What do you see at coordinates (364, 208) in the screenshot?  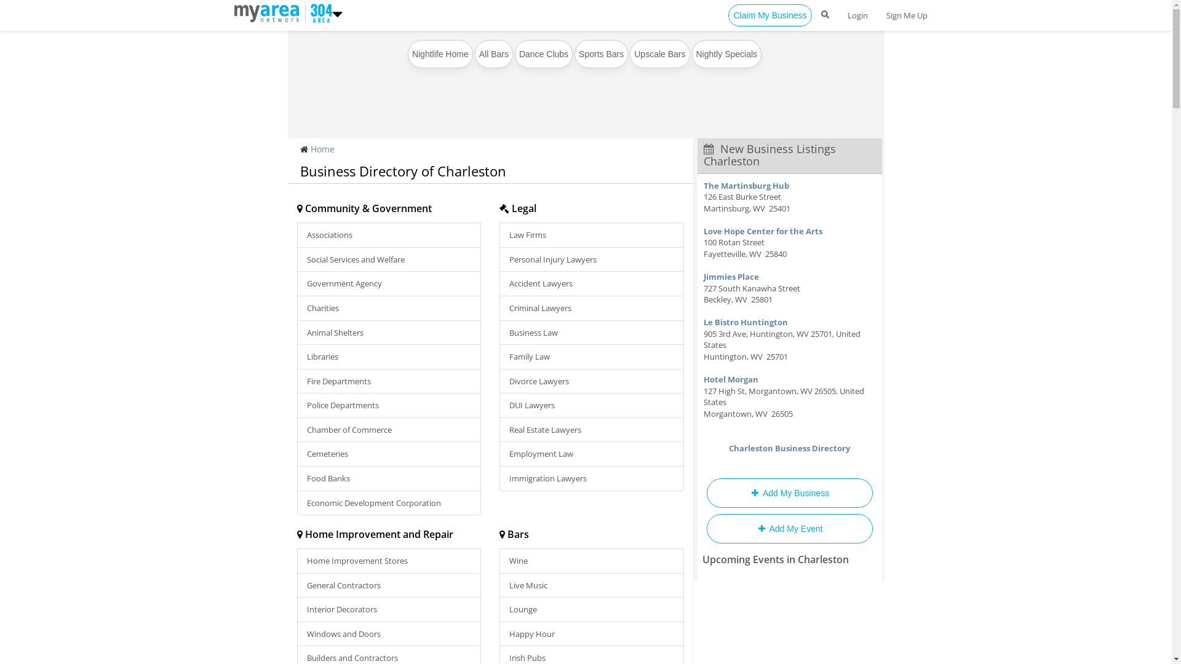 I see `Community & Government` at bounding box center [364, 208].